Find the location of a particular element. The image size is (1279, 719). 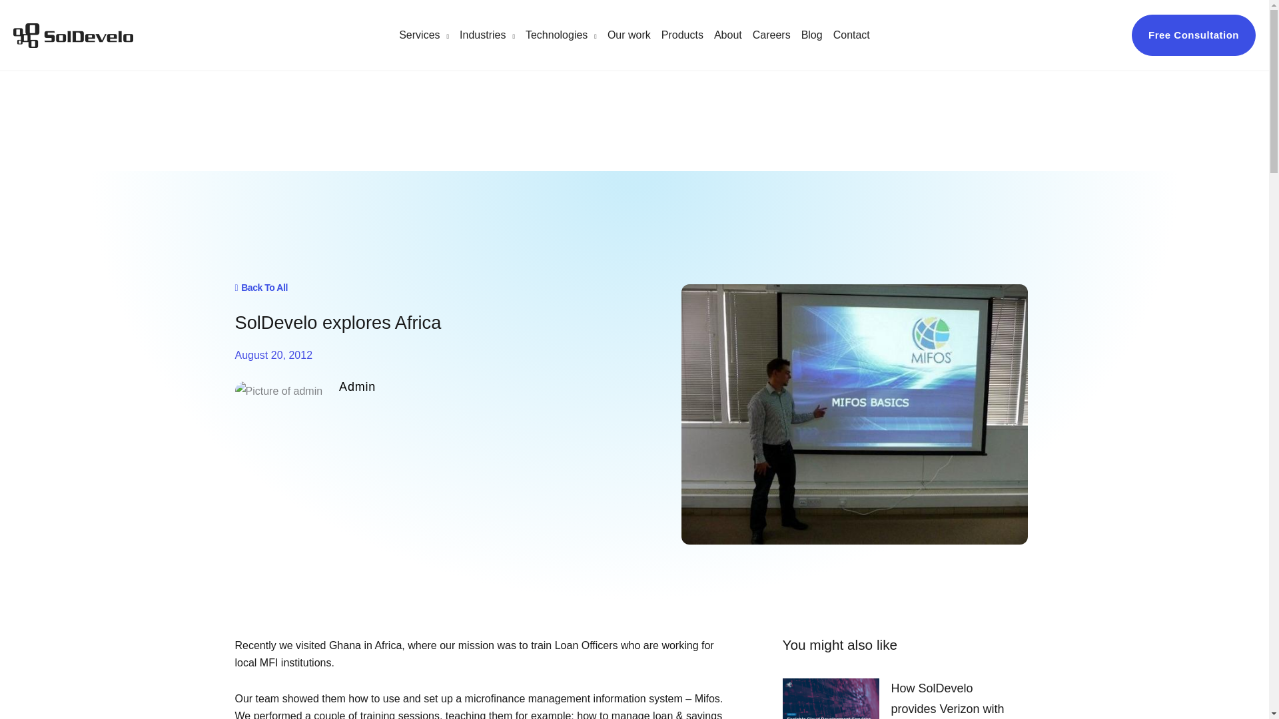

Careers is located at coordinates (771, 35).